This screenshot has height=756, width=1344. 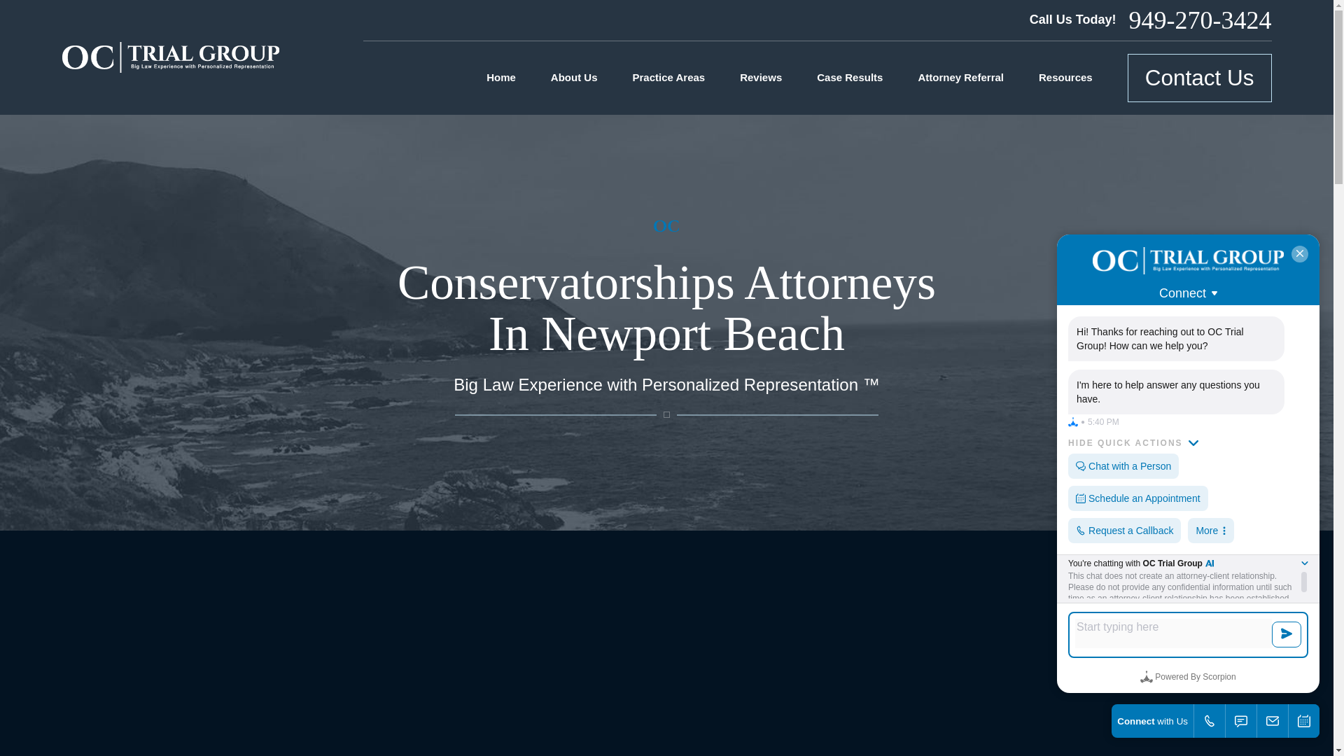 I want to click on Resources, so click(x=1065, y=78).